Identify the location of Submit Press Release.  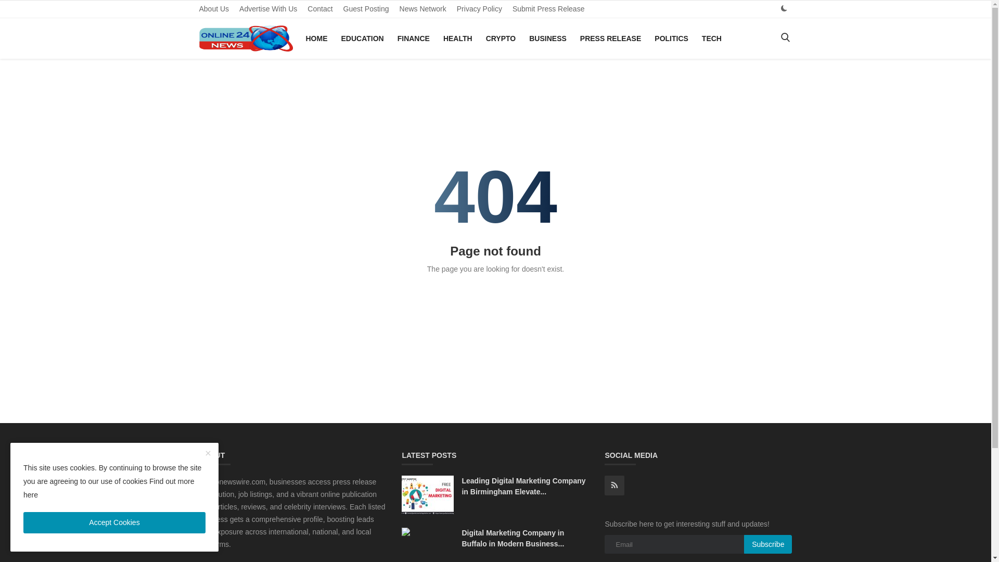
(548, 9).